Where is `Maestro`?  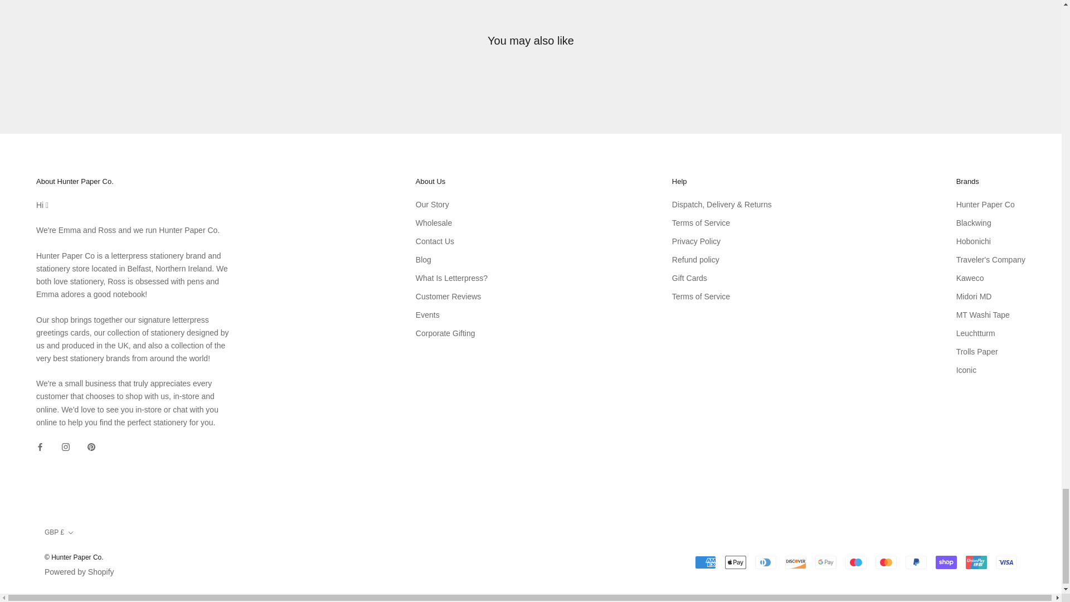
Maestro is located at coordinates (856, 562).